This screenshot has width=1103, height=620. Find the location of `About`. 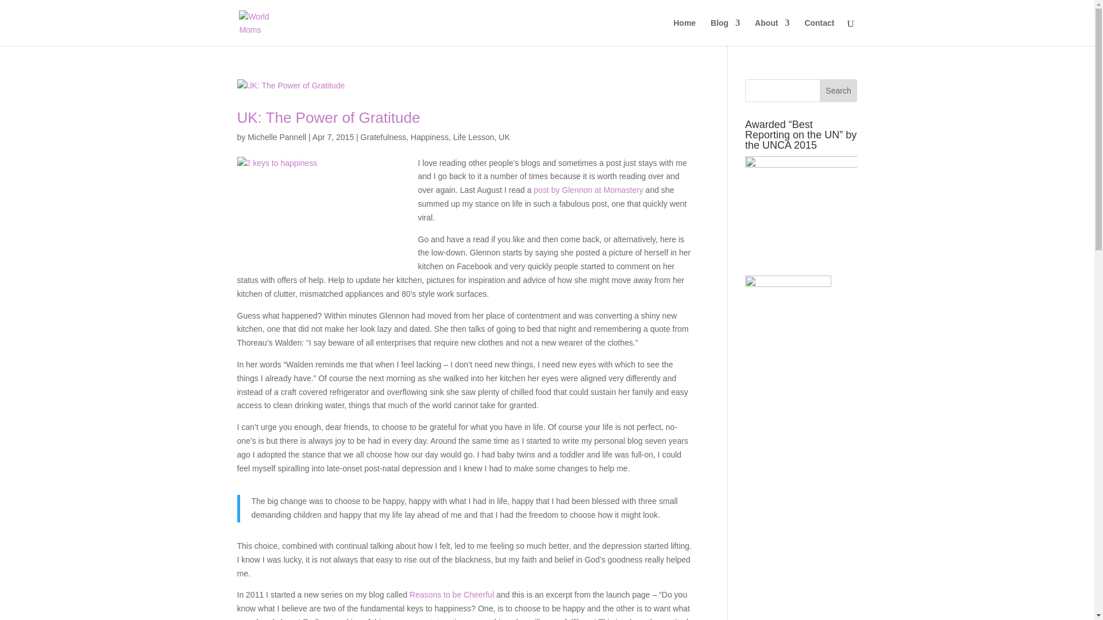

About is located at coordinates (772, 32).